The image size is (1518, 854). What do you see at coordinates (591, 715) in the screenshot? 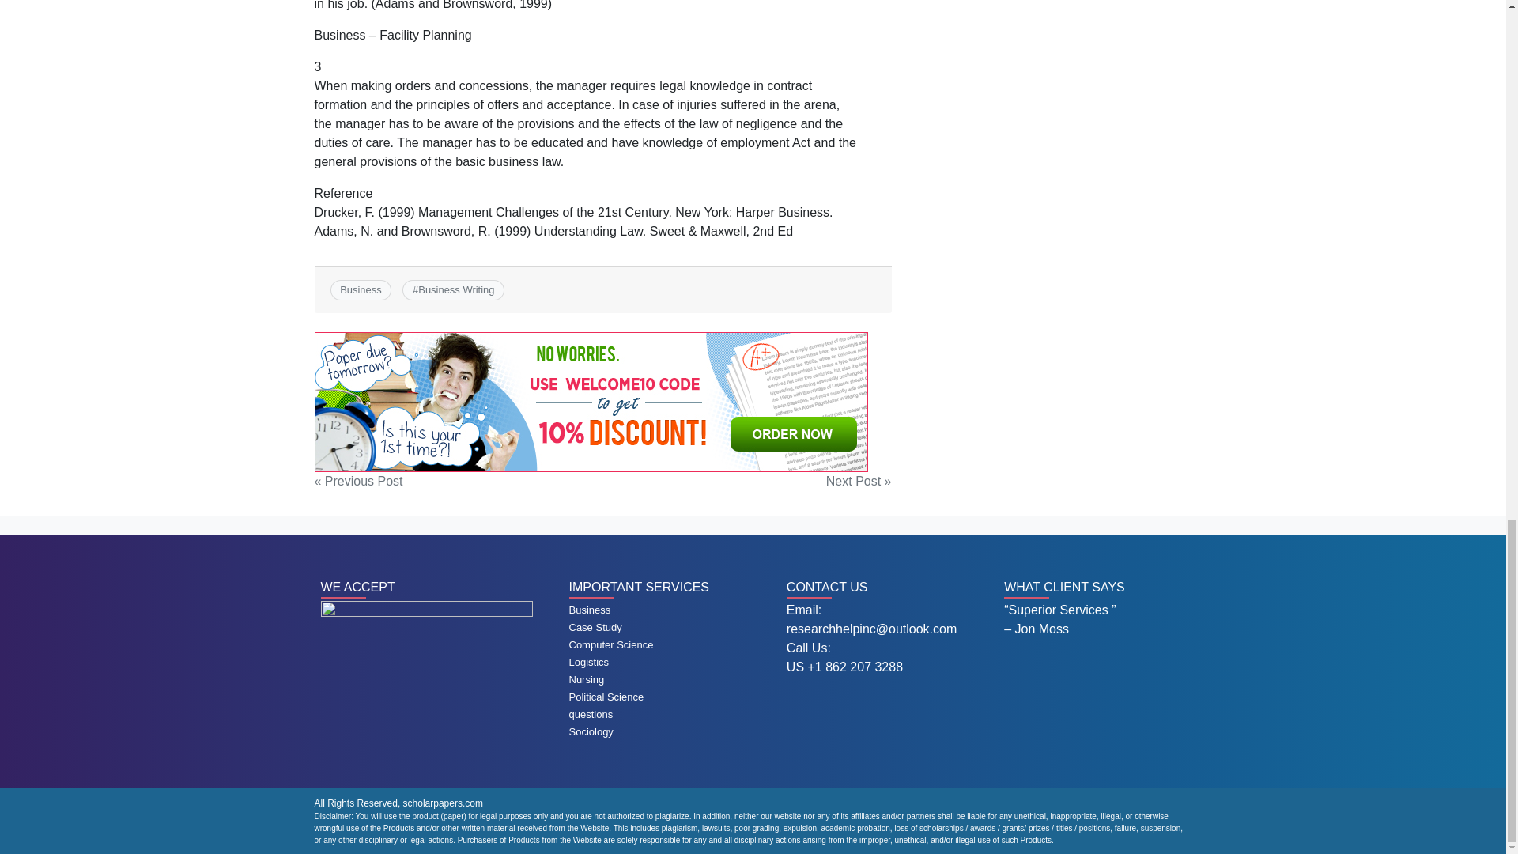
I see `questions` at bounding box center [591, 715].